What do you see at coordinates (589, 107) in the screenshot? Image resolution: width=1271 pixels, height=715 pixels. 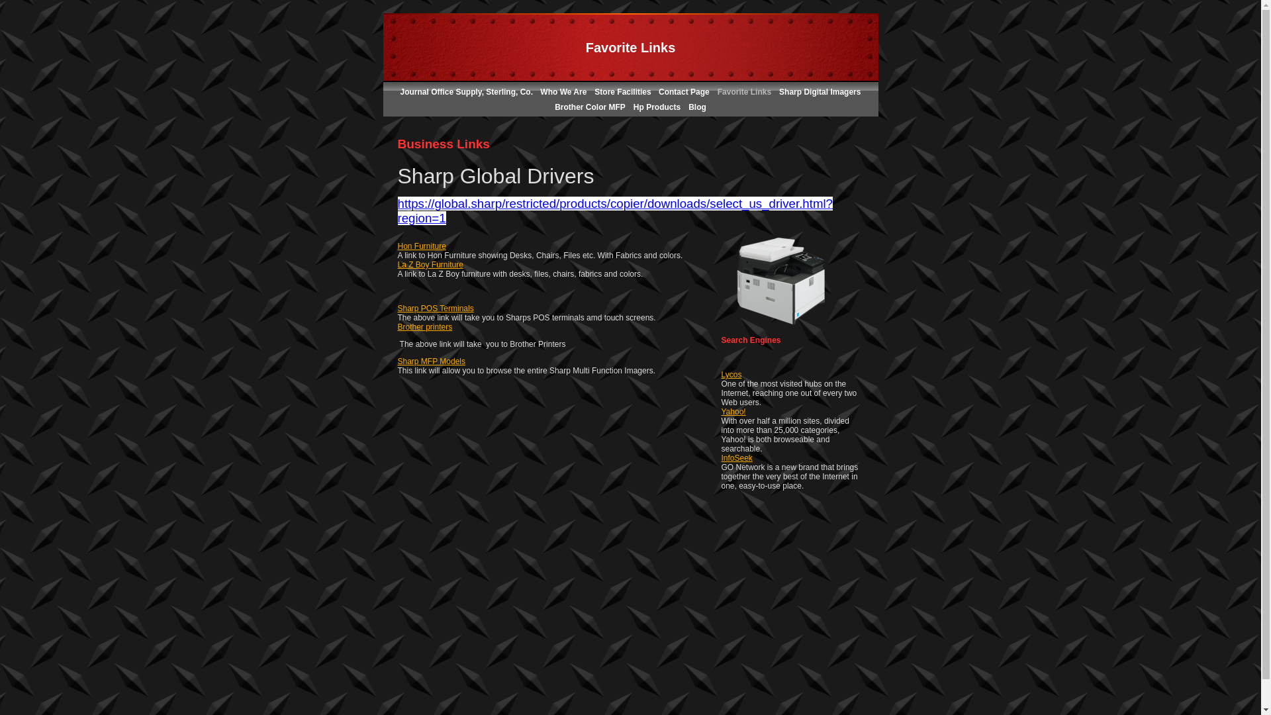 I see `Brother Color MFP` at bounding box center [589, 107].